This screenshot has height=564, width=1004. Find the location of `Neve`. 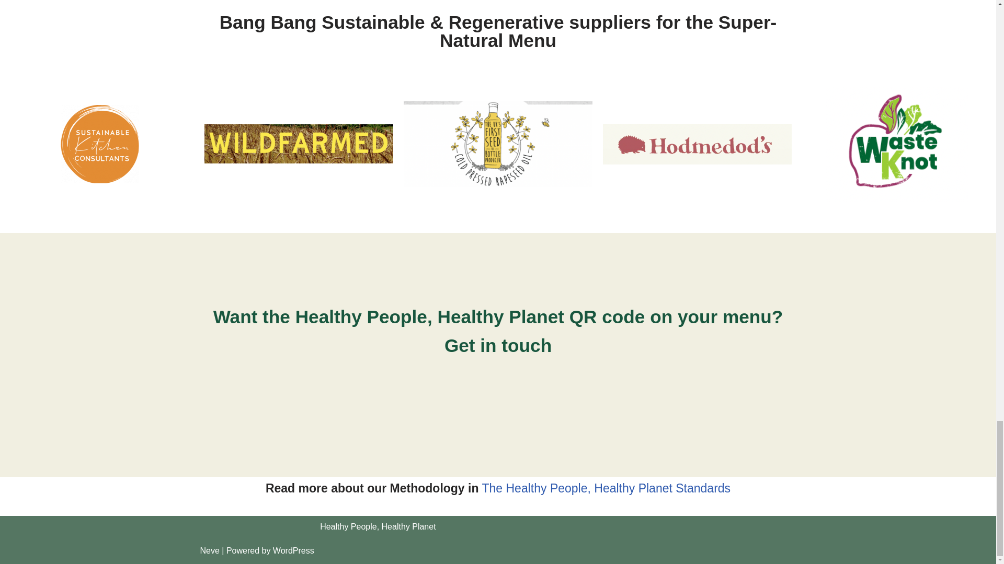

Neve is located at coordinates (209, 550).